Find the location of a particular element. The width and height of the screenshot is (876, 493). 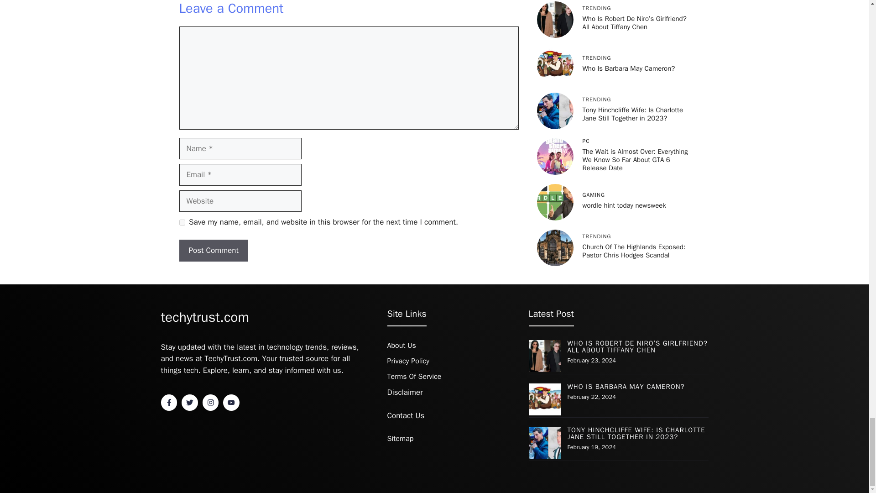

yes is located at coordinates (182, 222).